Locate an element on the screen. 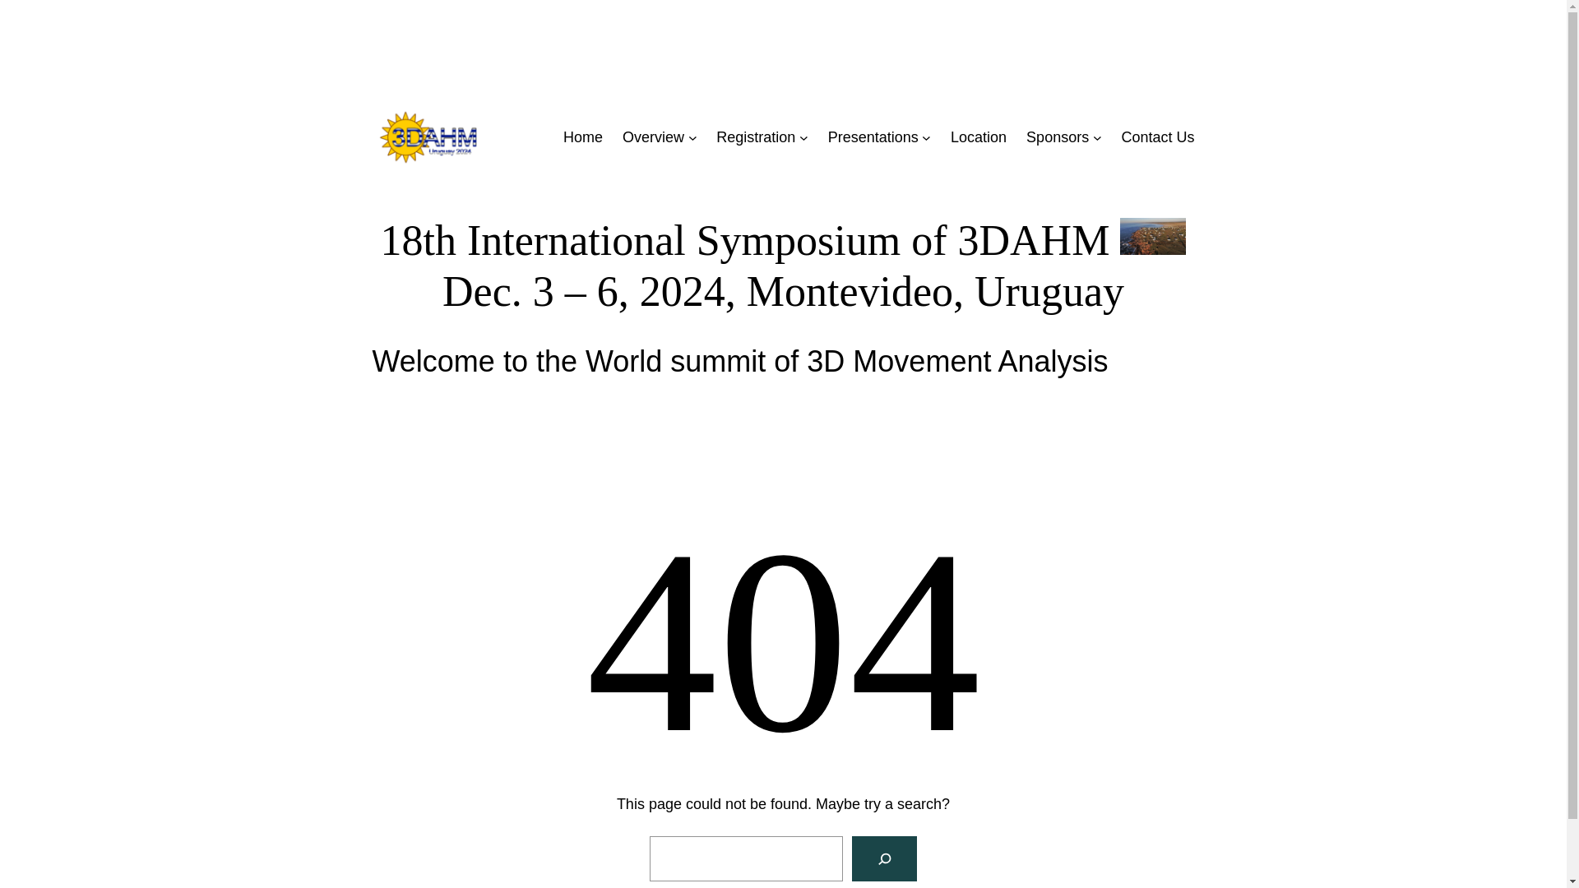  Home is located at coordinates (583, 138).